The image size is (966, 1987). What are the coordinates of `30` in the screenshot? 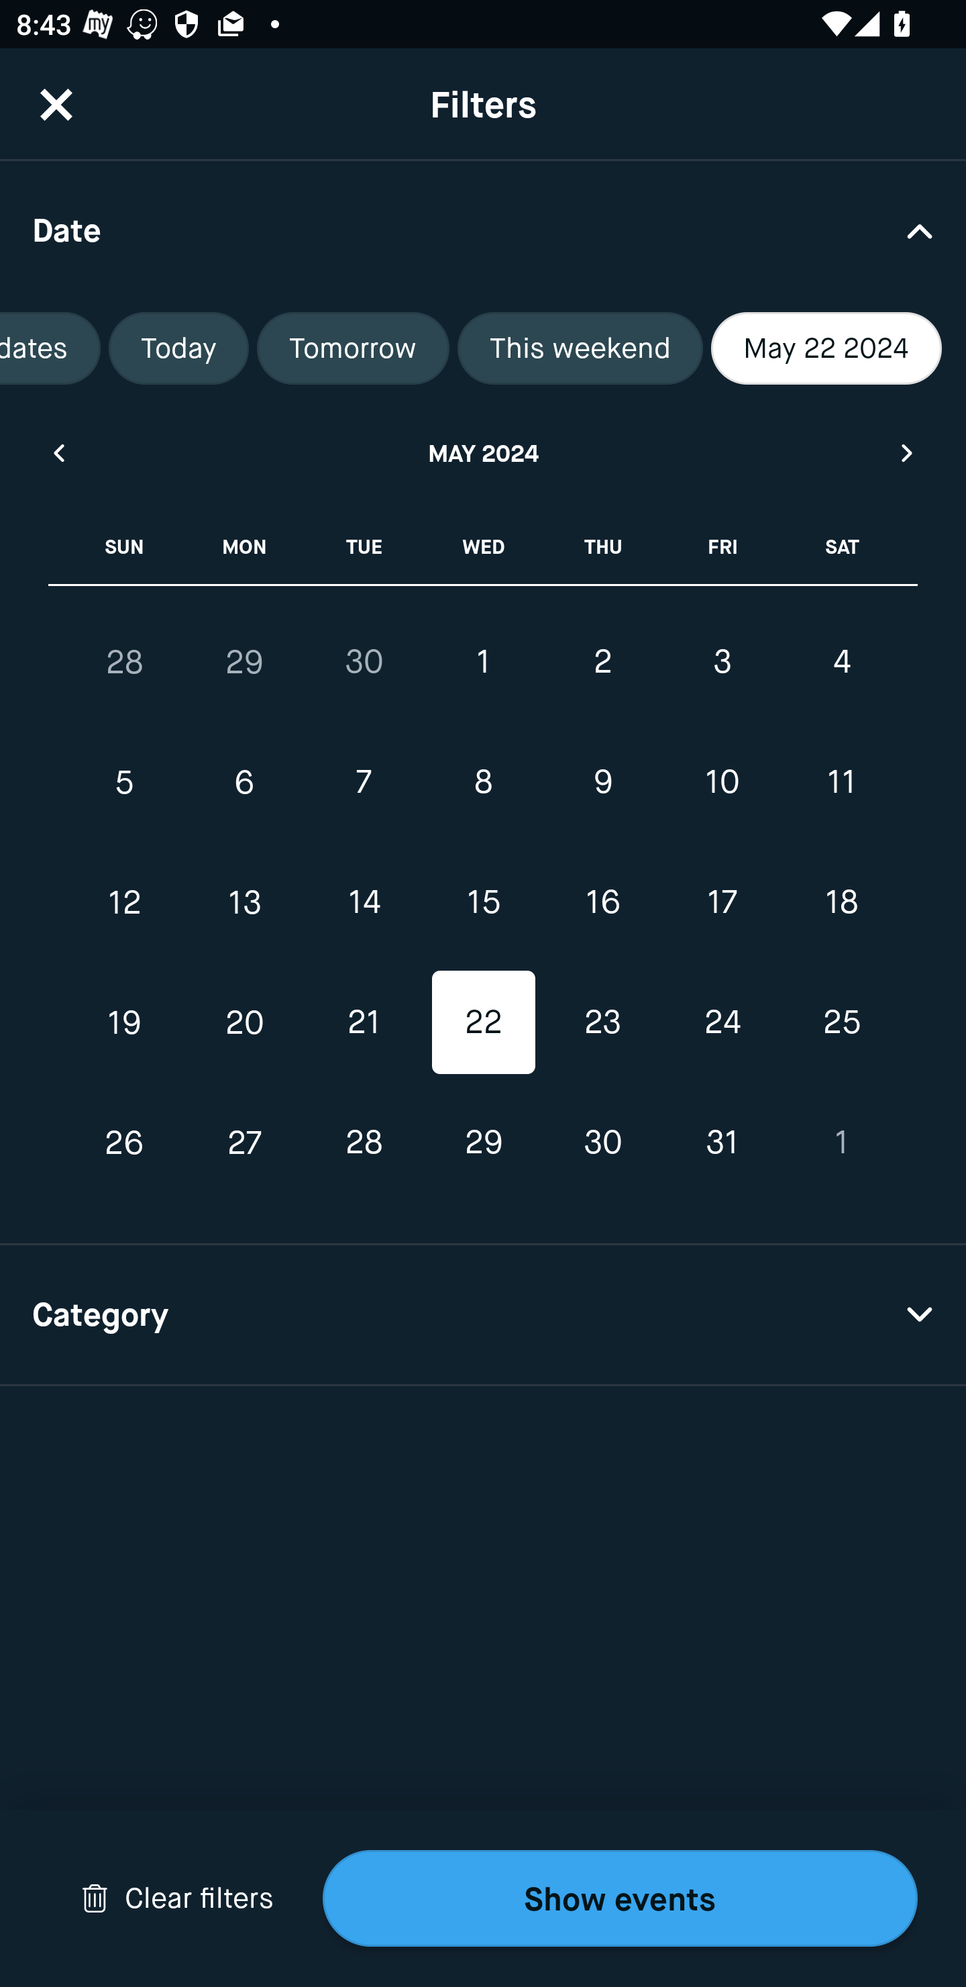 It's located at (364, 661).